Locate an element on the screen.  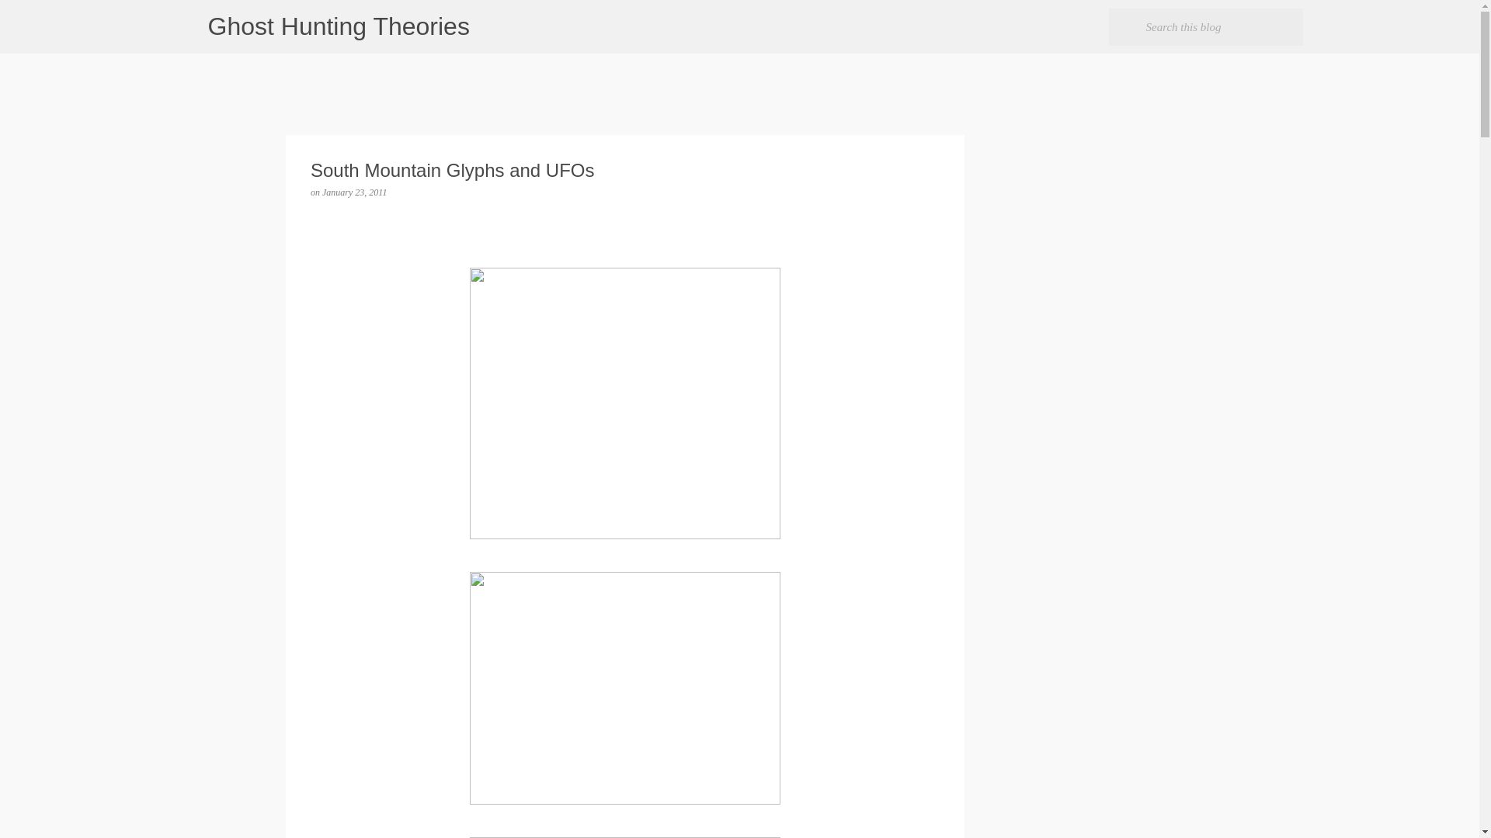
Ghost Hunting Theories is located at coordinates (339, 26).